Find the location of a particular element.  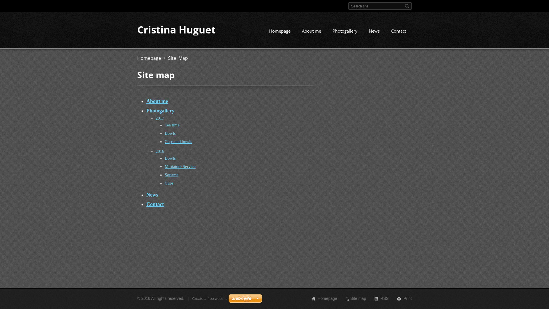

Photogallery is located at coordinates (345, 32).